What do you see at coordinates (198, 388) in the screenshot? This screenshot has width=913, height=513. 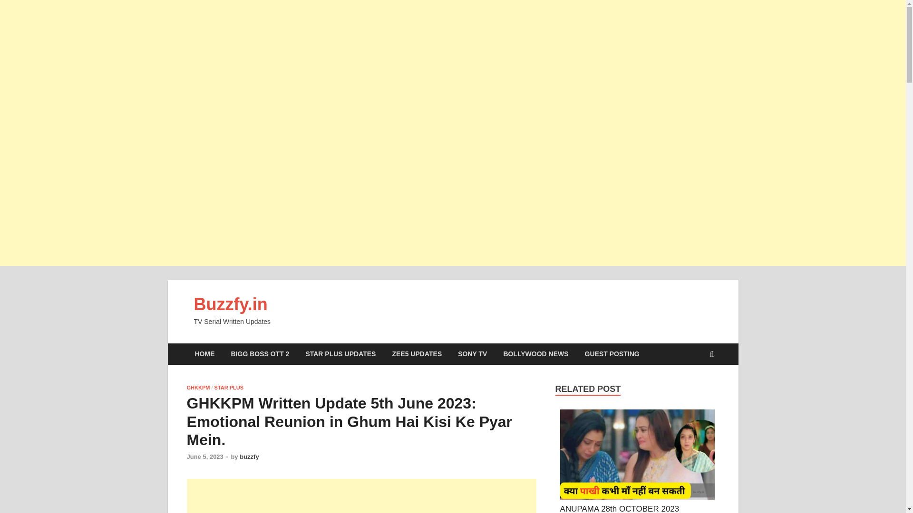 I see `GHKKPM` at bounding box center [198, 388].